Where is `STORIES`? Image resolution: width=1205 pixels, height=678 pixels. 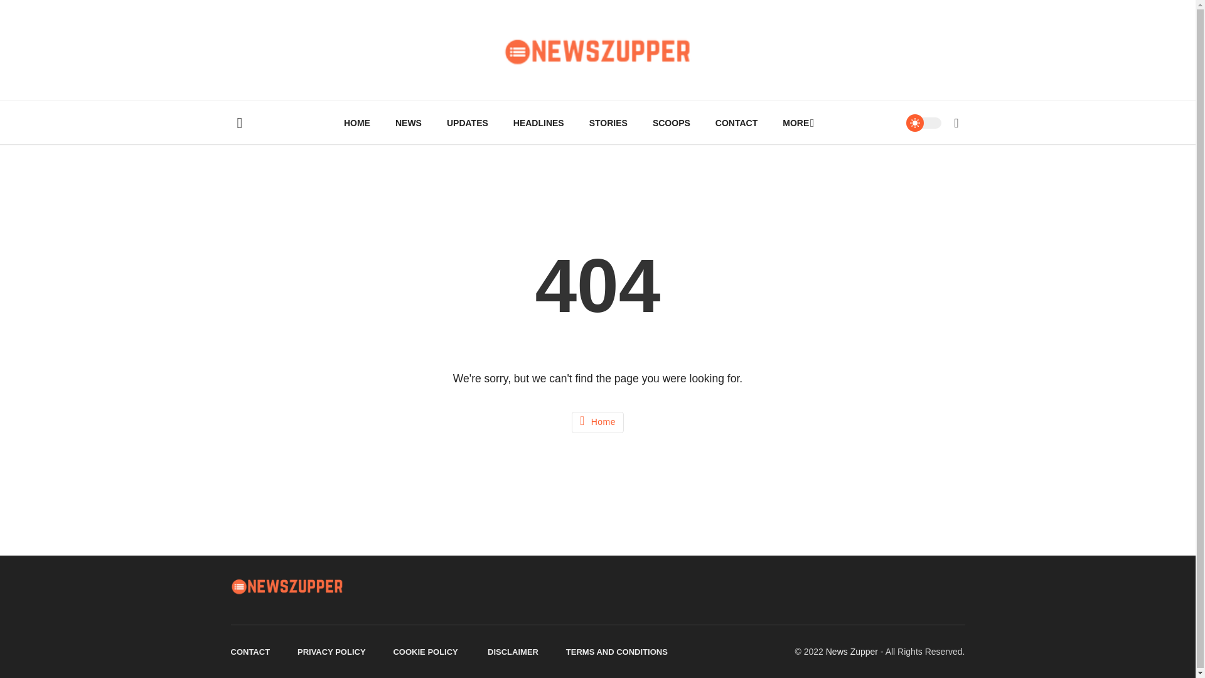 STORIES is located at coordinates (608, 123).